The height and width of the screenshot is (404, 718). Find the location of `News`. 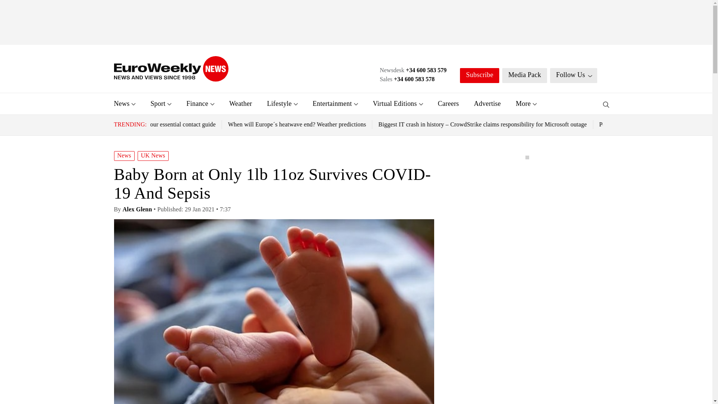

News is located at coordinates (121, 103).